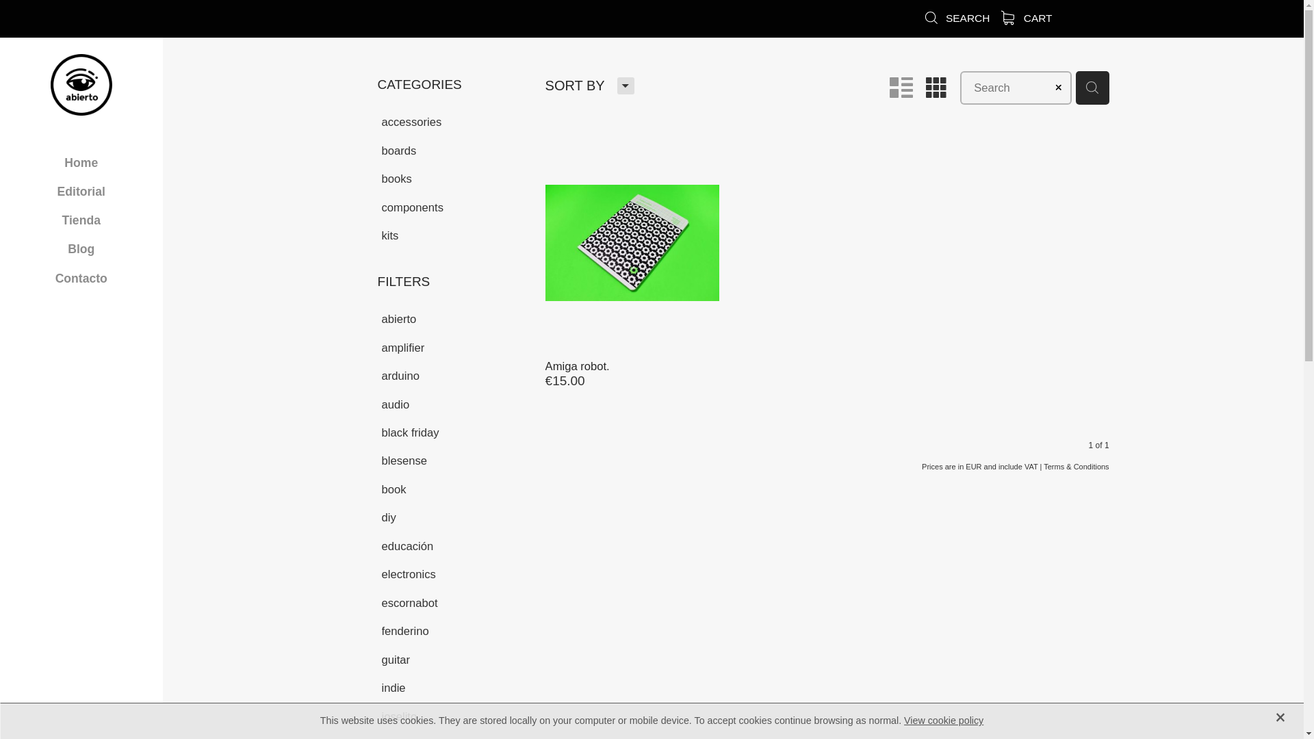 Image resolution: width=1314 pixels, height=739 pixels. What do you see at coordinates (453, 573) in the screenshot?
I see `electronics` at bounding box center [453, 573].